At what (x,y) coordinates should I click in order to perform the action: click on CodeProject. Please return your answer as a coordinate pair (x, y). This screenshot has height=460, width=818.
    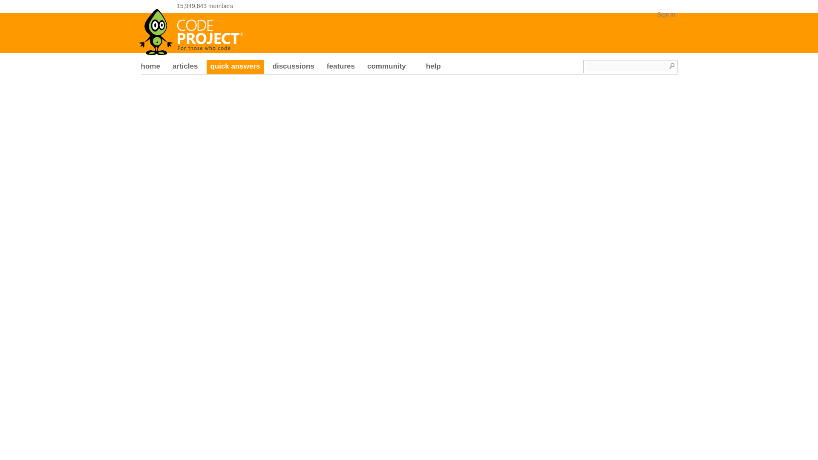
    Looking at the image, I should click on (191, 29).